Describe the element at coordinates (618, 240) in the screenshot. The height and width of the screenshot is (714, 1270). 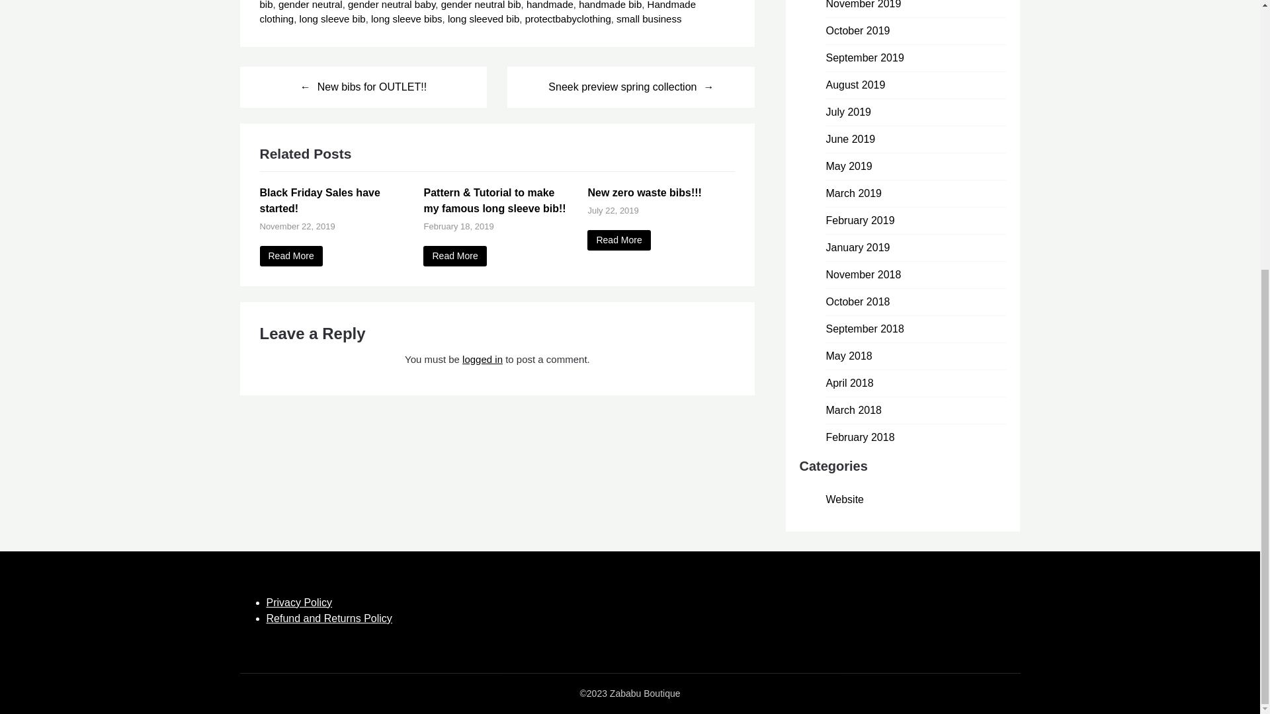
I see `New zero waste bibs!!!` at that location.